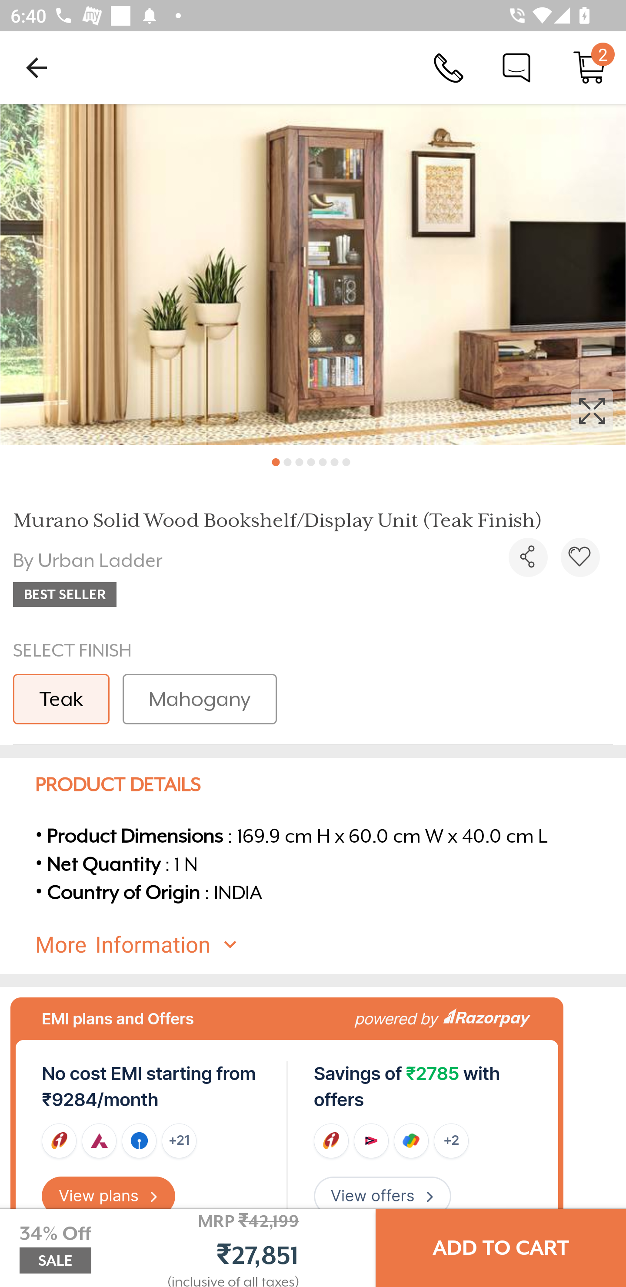 Image resolution: width=626 pixels, height=1287 pixels. What do you see at coordinates (109, 1196) in the screenshot?
I see `View plans` at bounding box center [109, 1196].